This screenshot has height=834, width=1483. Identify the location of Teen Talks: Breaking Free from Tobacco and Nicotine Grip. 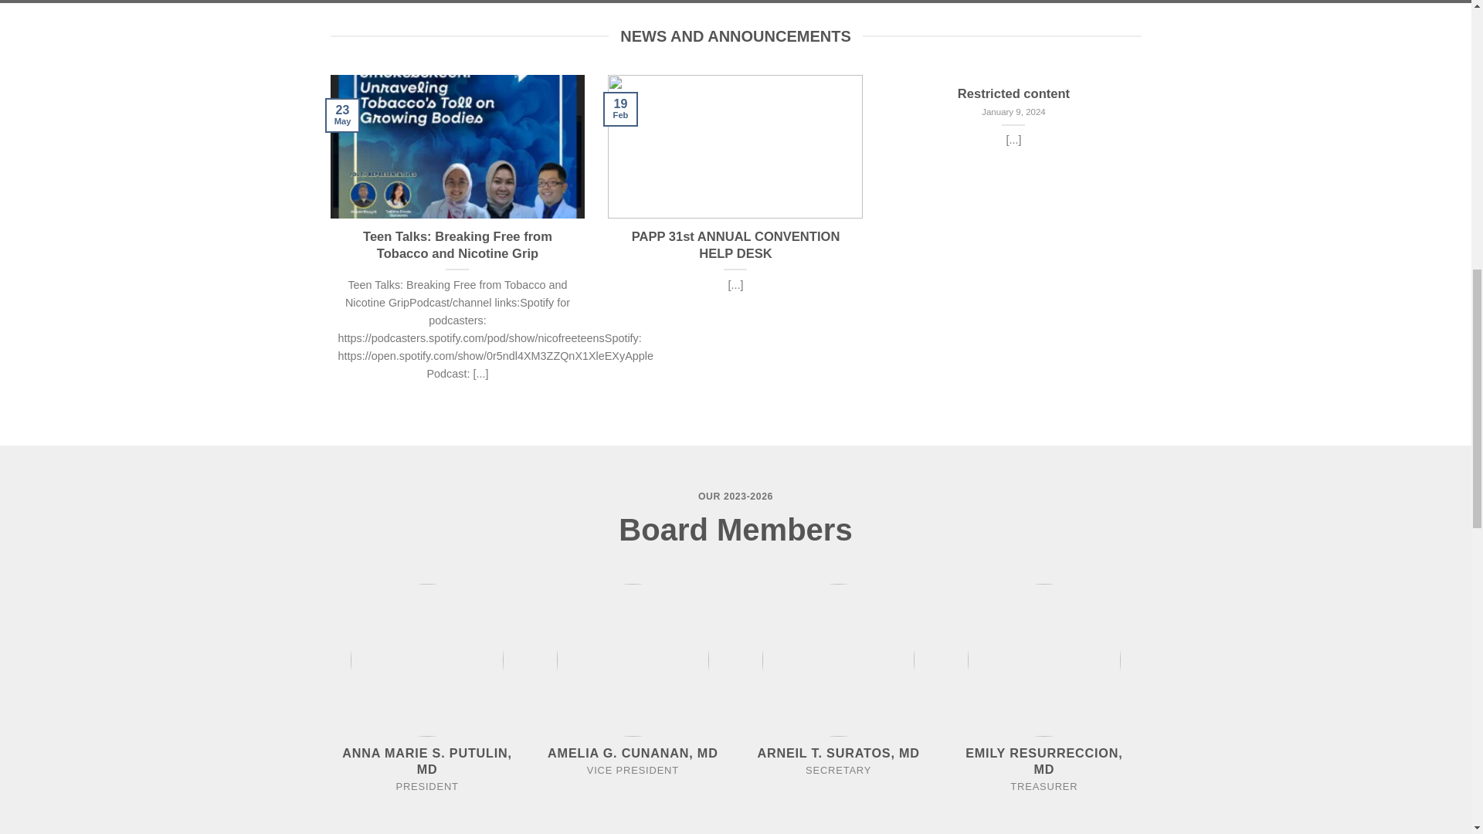
(457, 245).